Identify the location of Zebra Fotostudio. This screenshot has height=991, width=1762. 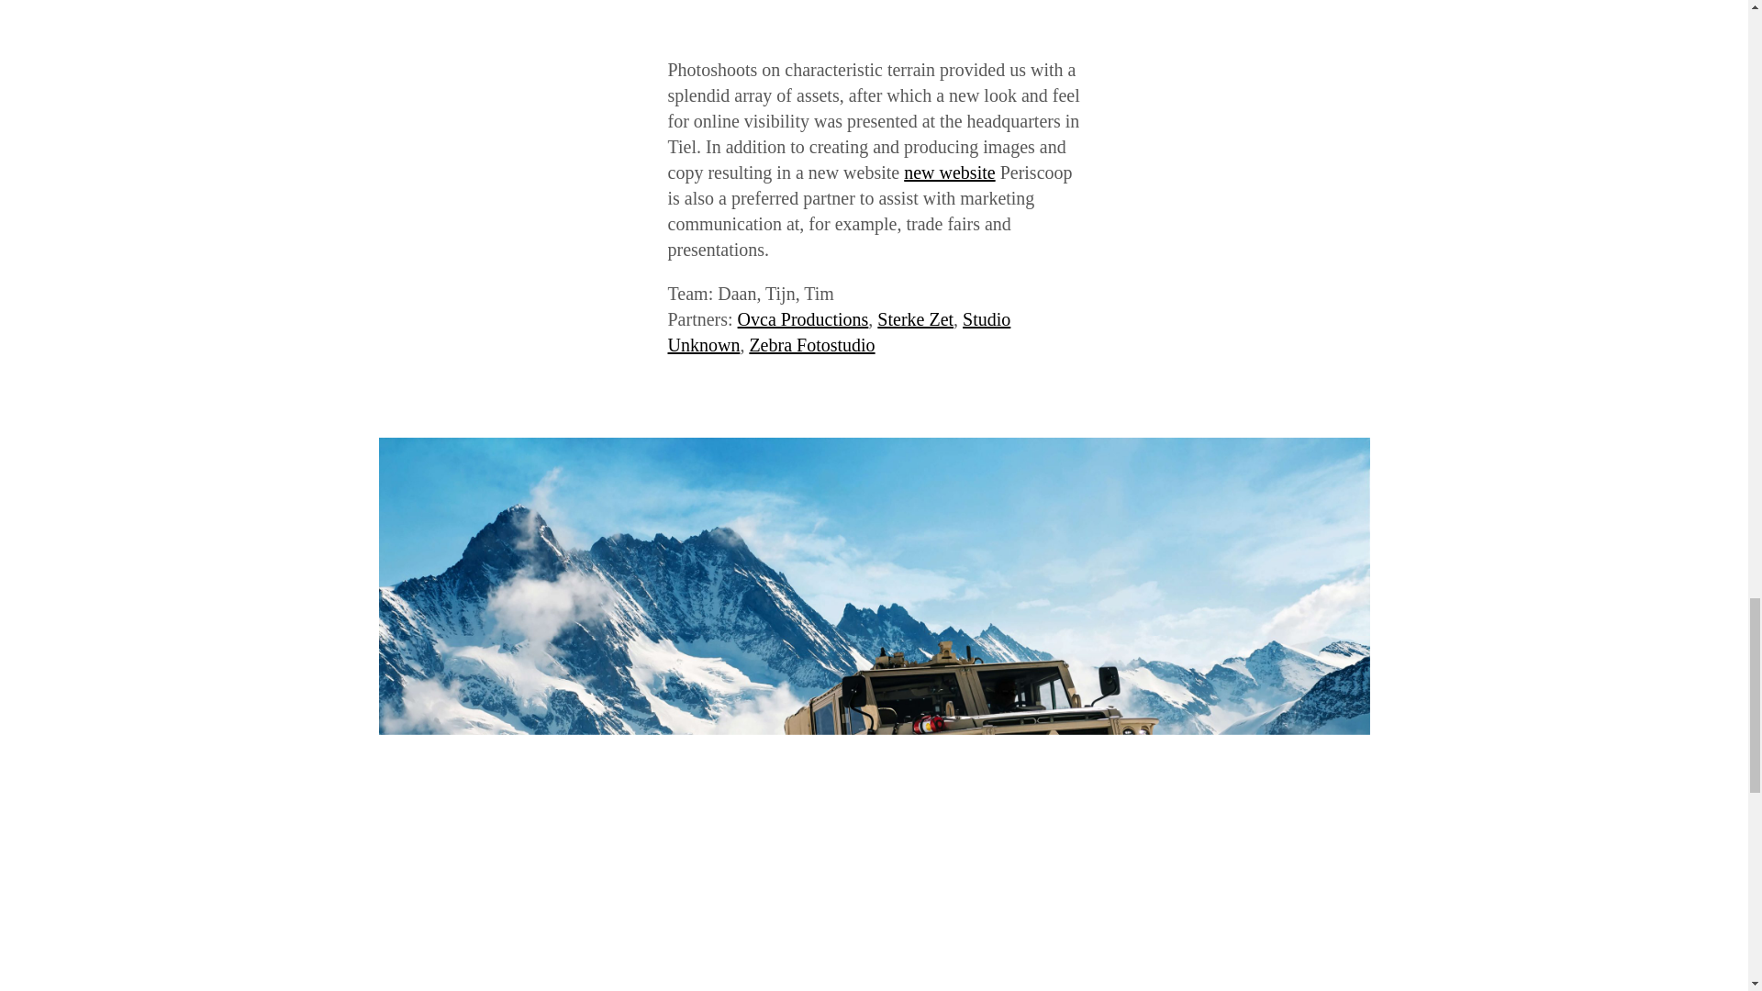
(811, 345).